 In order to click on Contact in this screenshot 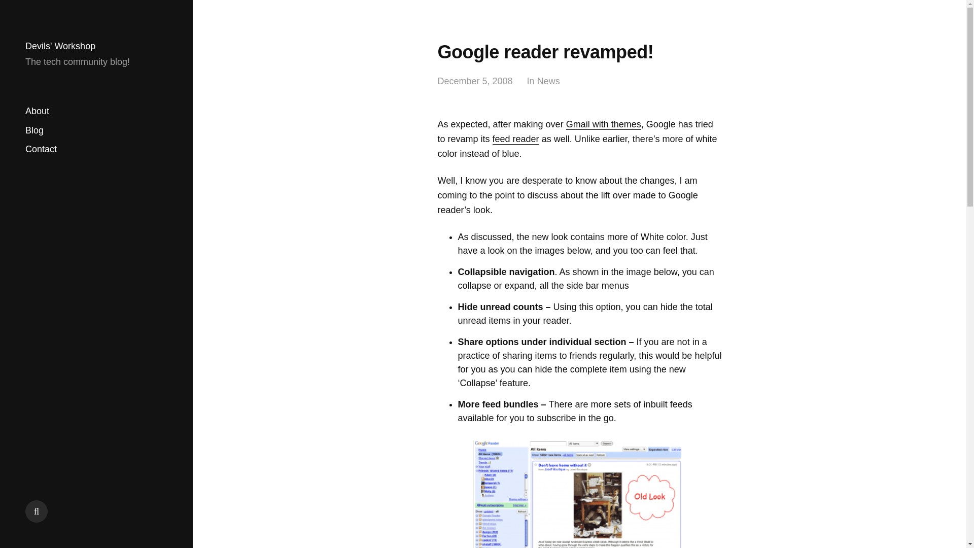, I will do `click(41, 149)`.